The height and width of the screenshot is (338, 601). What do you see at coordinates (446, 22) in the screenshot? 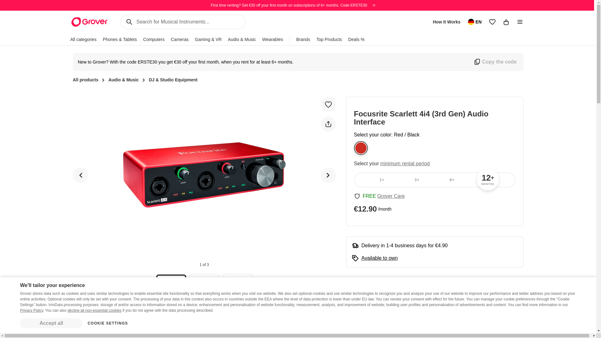
I see `How It Works` at bounding box center [446, 22].